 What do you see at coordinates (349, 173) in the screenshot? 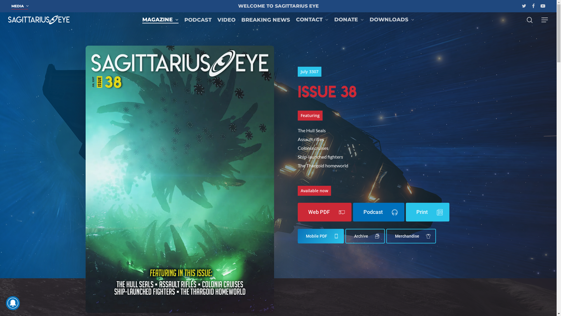
I see `Magazine` at bounding box center [349, 173].